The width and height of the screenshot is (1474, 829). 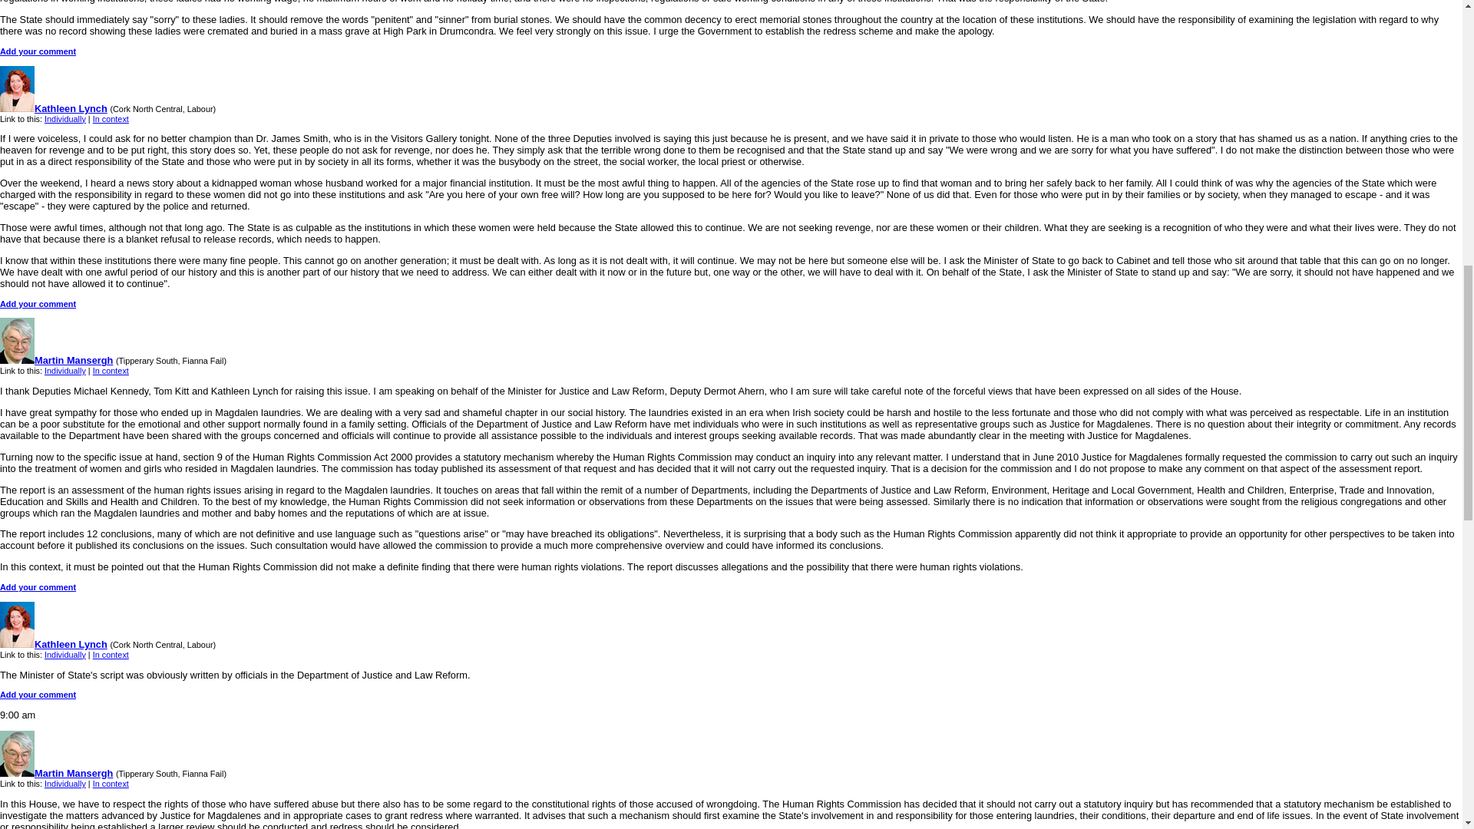 I want to click on Add your comment, so click(x=38, y=303).